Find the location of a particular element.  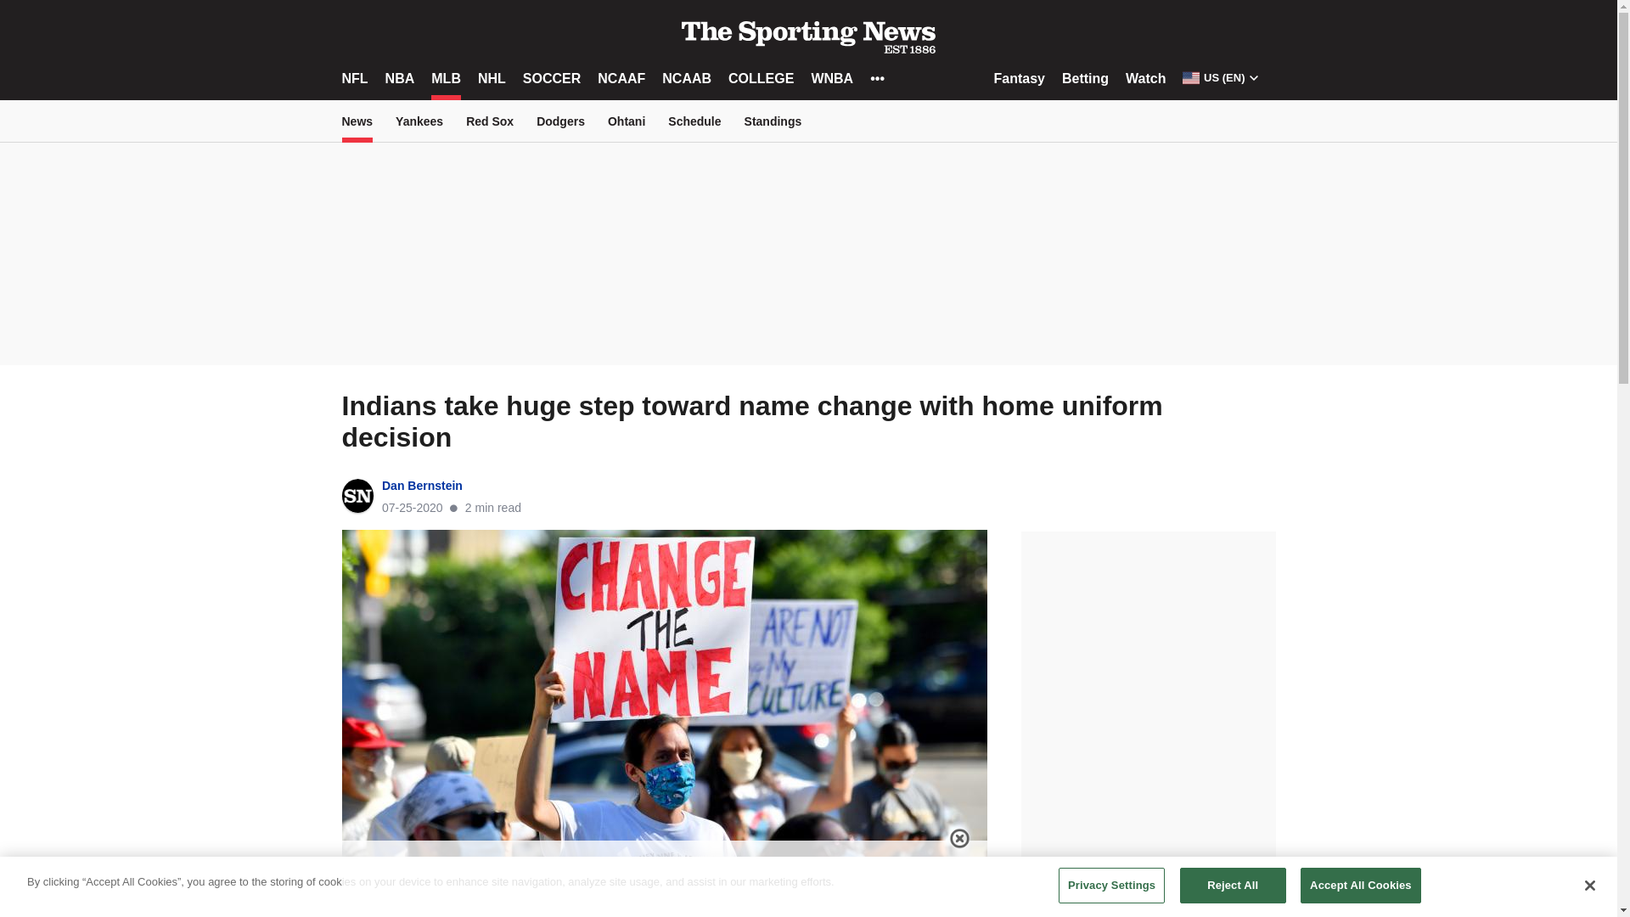

NCAAB is located at coordinates (686, 78).